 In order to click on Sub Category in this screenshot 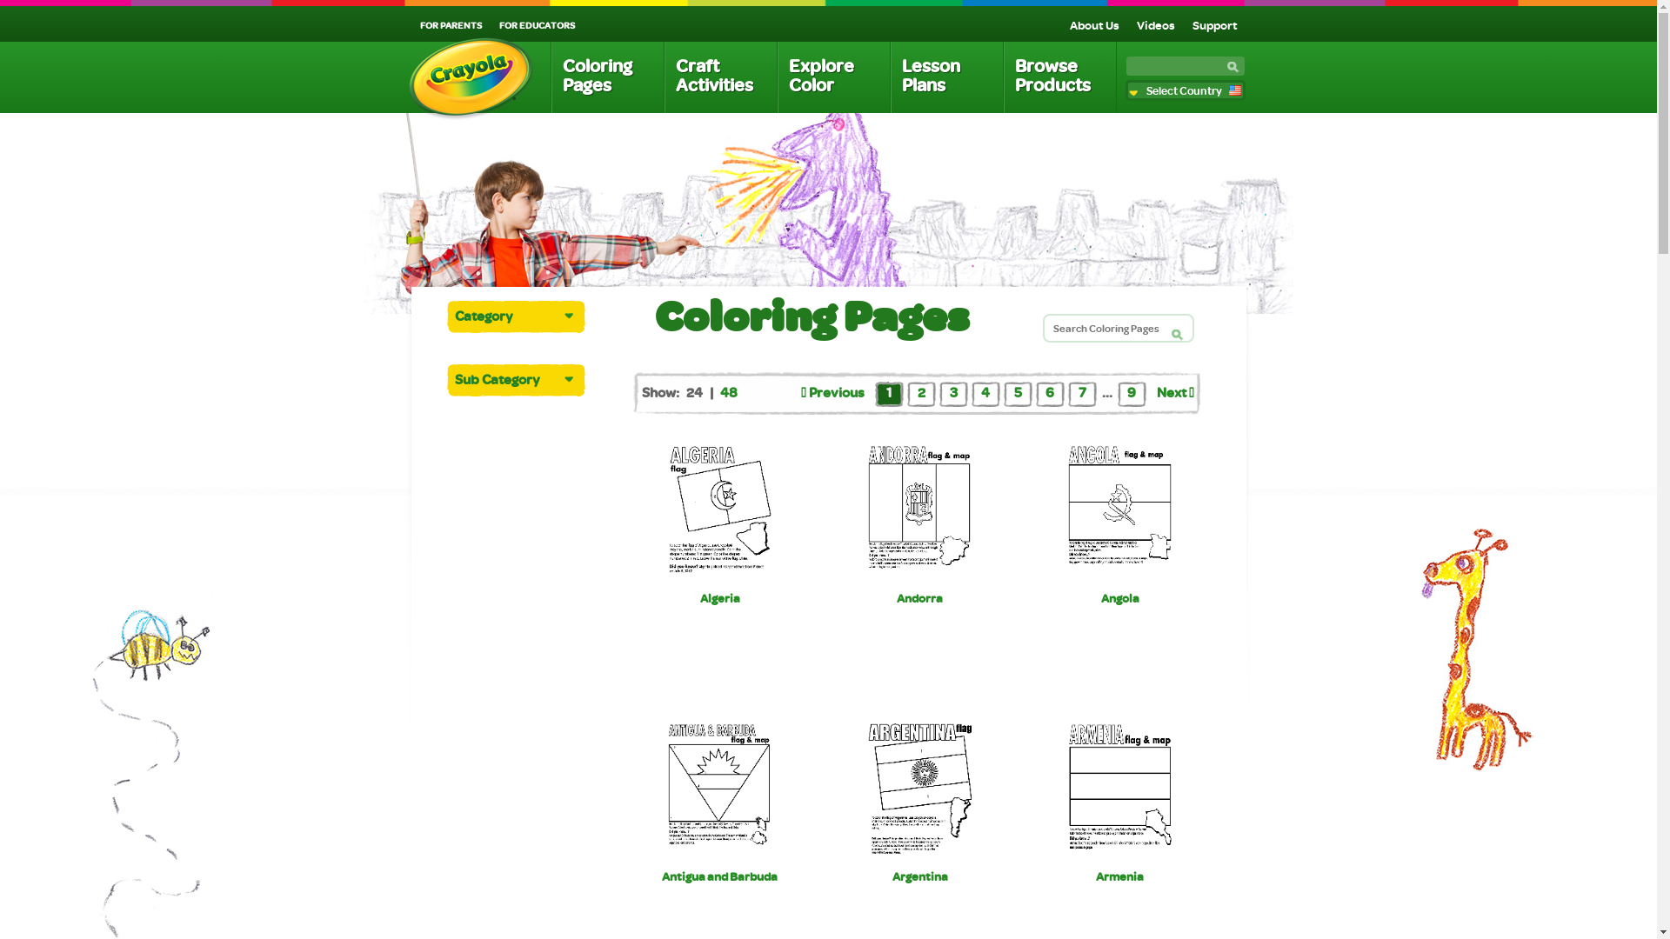, I will do `click(507, 379)`.